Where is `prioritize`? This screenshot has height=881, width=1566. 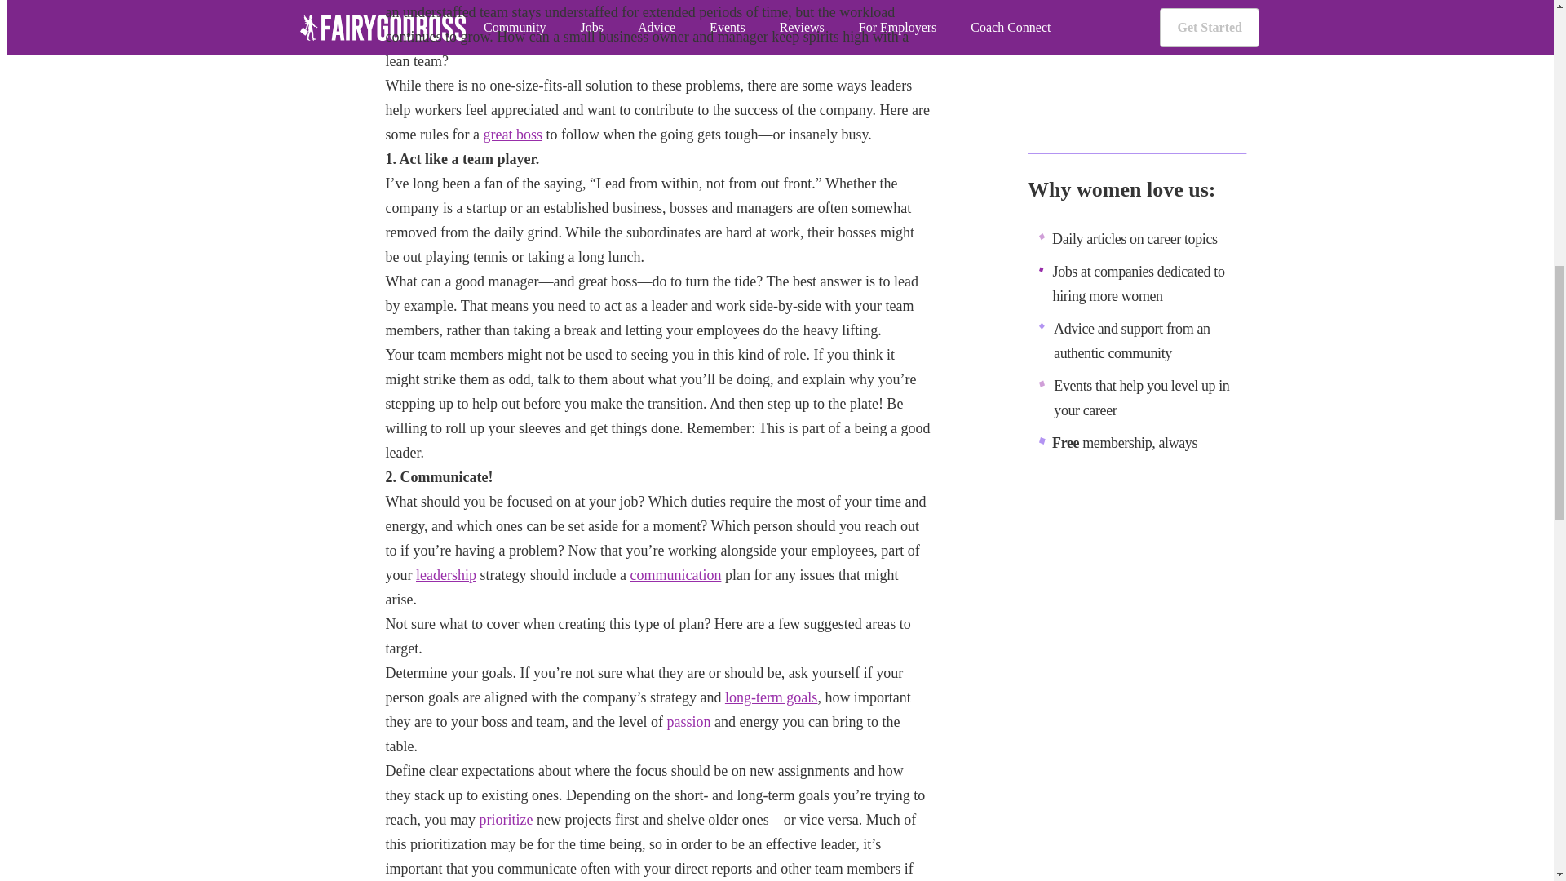 prioritize is located at coordinates (506, 819).